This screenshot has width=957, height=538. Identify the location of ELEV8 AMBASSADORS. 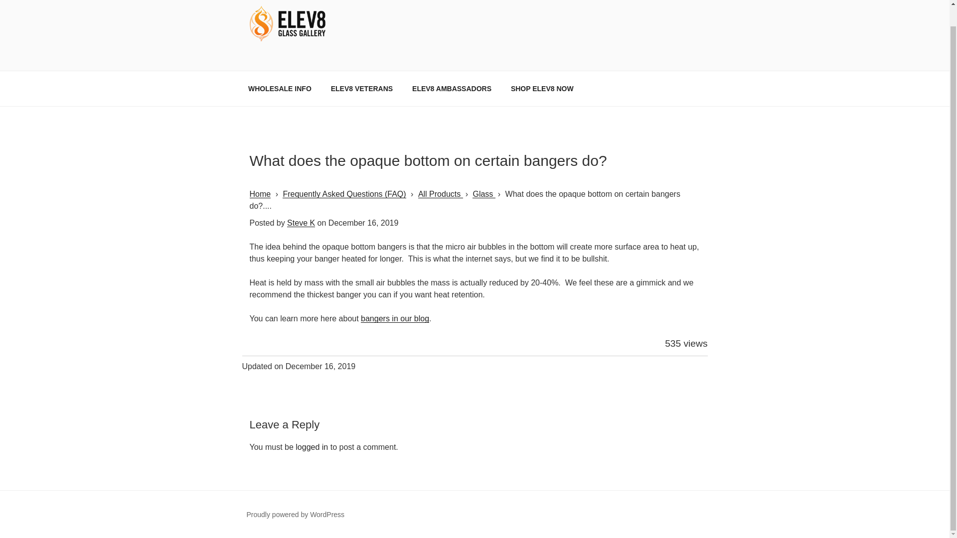
(452, 88).